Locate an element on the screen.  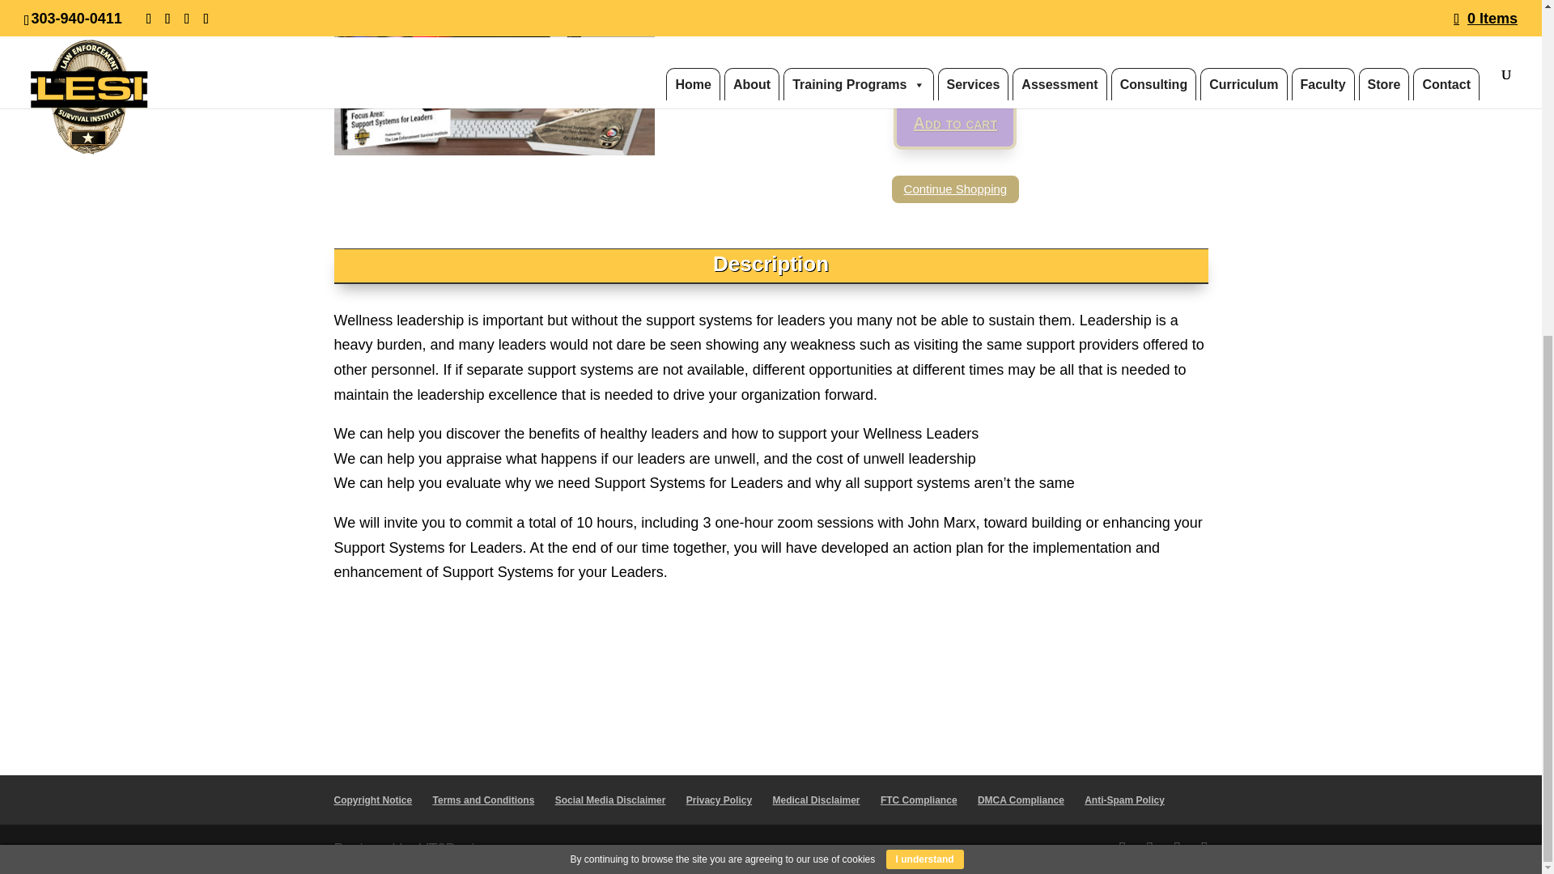
WFP-Pack-SupportSystemsForLeaders400.jpg is located at coordinates (494, 78).